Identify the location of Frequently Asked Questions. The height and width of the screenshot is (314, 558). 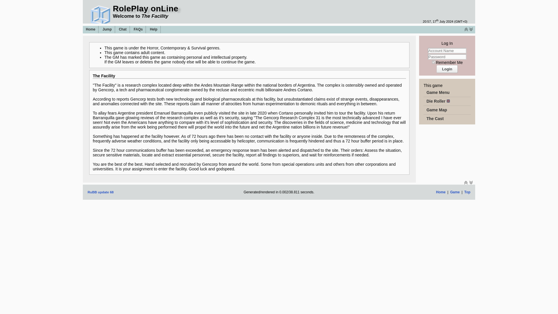
(138, 29).